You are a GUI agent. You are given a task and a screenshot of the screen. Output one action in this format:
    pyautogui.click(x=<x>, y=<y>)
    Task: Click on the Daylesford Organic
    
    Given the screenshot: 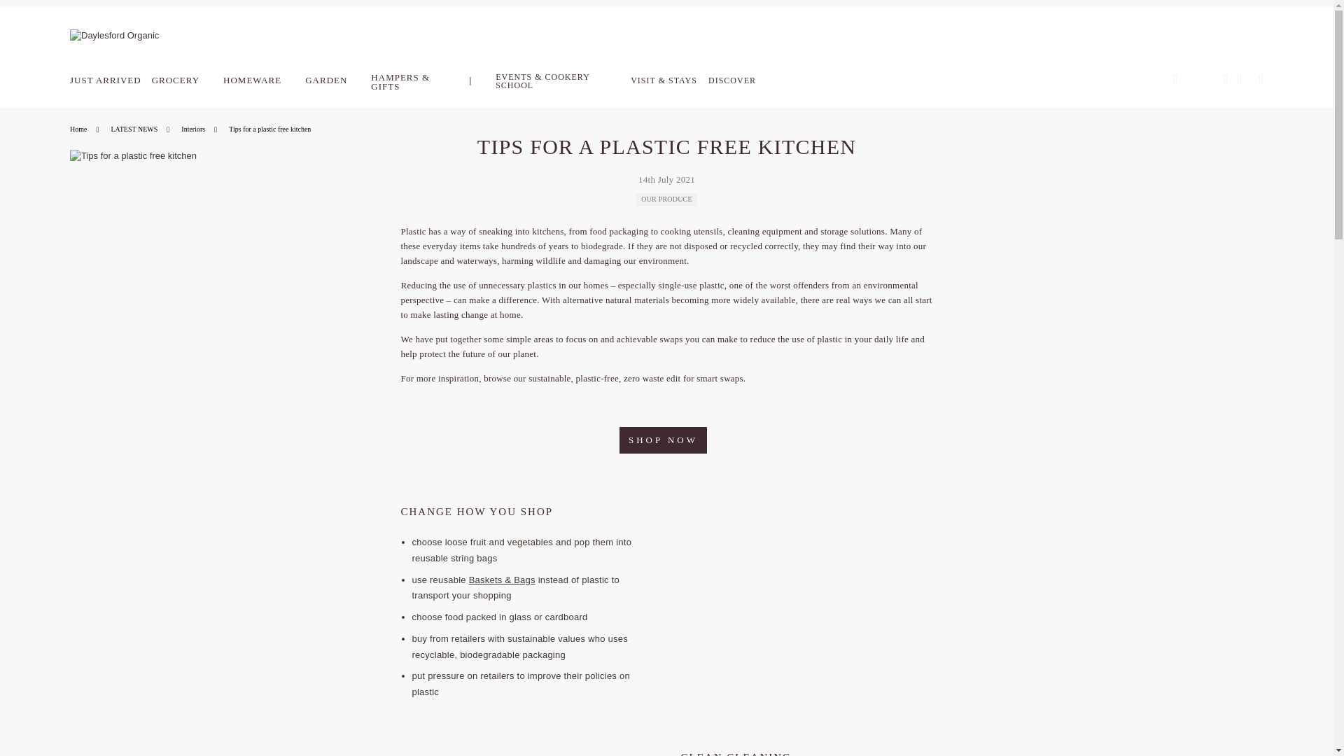 What is the action you would take?
    pyautogui.click(x=158, y=36)
    